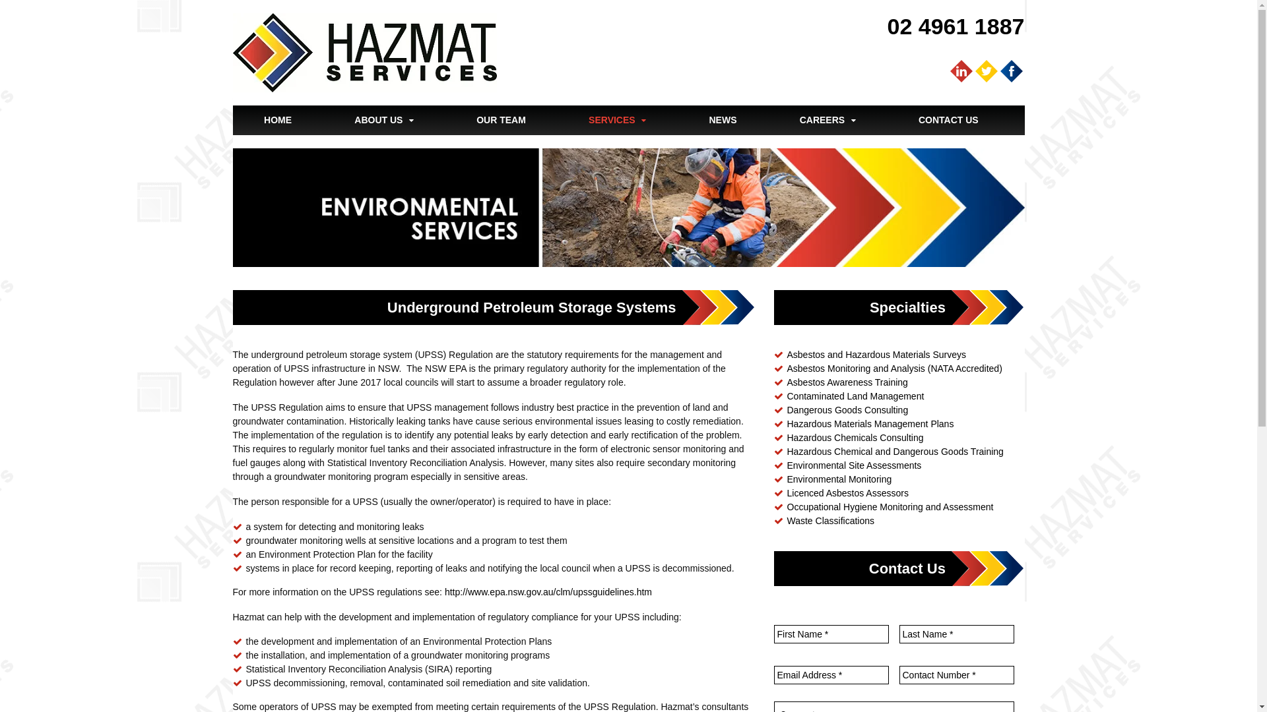  I want to click on Asbestos and Hazardous Materials Surveys, so click(876, 355).